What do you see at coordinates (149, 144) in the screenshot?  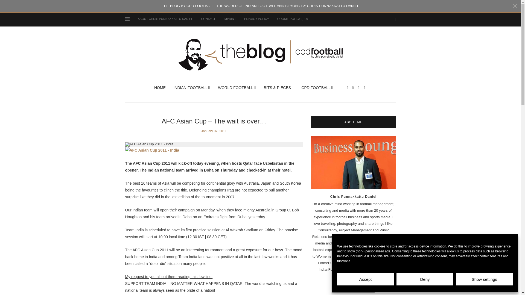 I see `AFC Asian Cup - The wait is over...` at bounding box center [149, 144].